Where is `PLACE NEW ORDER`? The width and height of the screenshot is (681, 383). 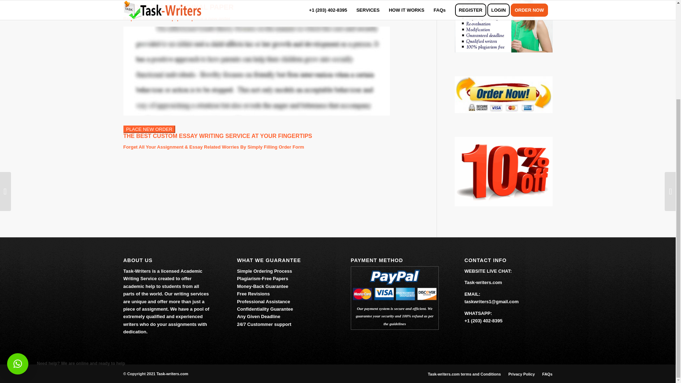
PLACE NEW ORDER is located at coordinates (149, 129).